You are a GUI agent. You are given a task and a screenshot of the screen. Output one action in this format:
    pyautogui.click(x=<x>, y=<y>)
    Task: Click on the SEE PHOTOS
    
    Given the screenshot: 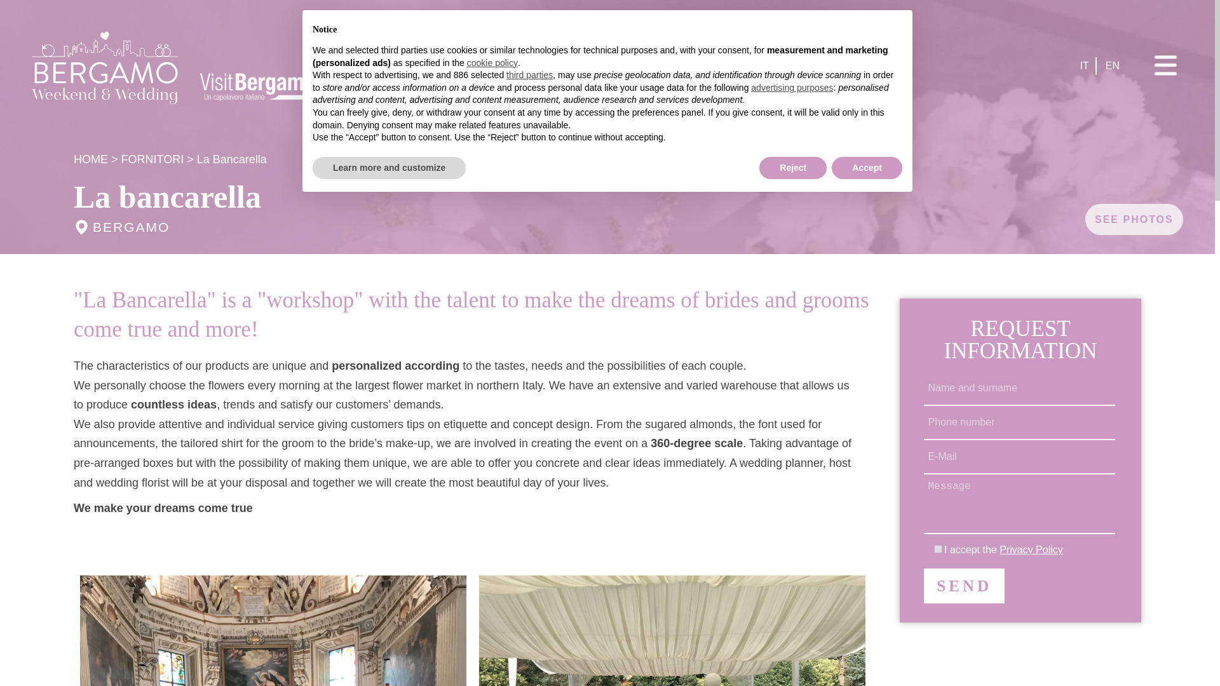 What is the action you would take?
    pyautogui.click(x=1134, y=219)
    